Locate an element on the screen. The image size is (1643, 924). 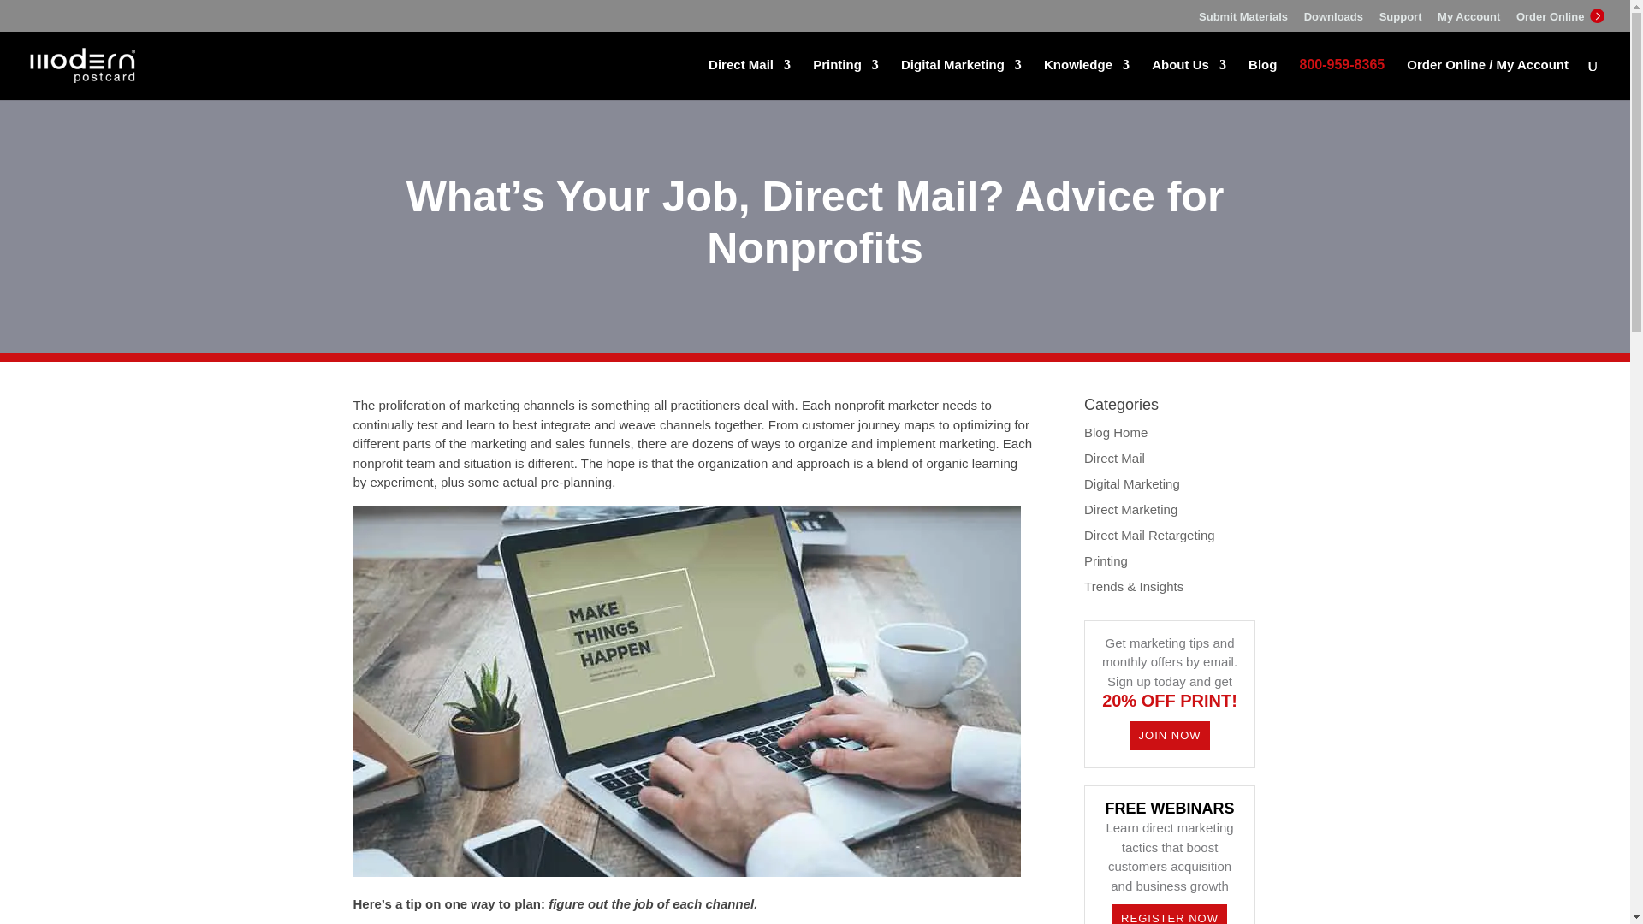
Support is located at coordinates (1401, 21).